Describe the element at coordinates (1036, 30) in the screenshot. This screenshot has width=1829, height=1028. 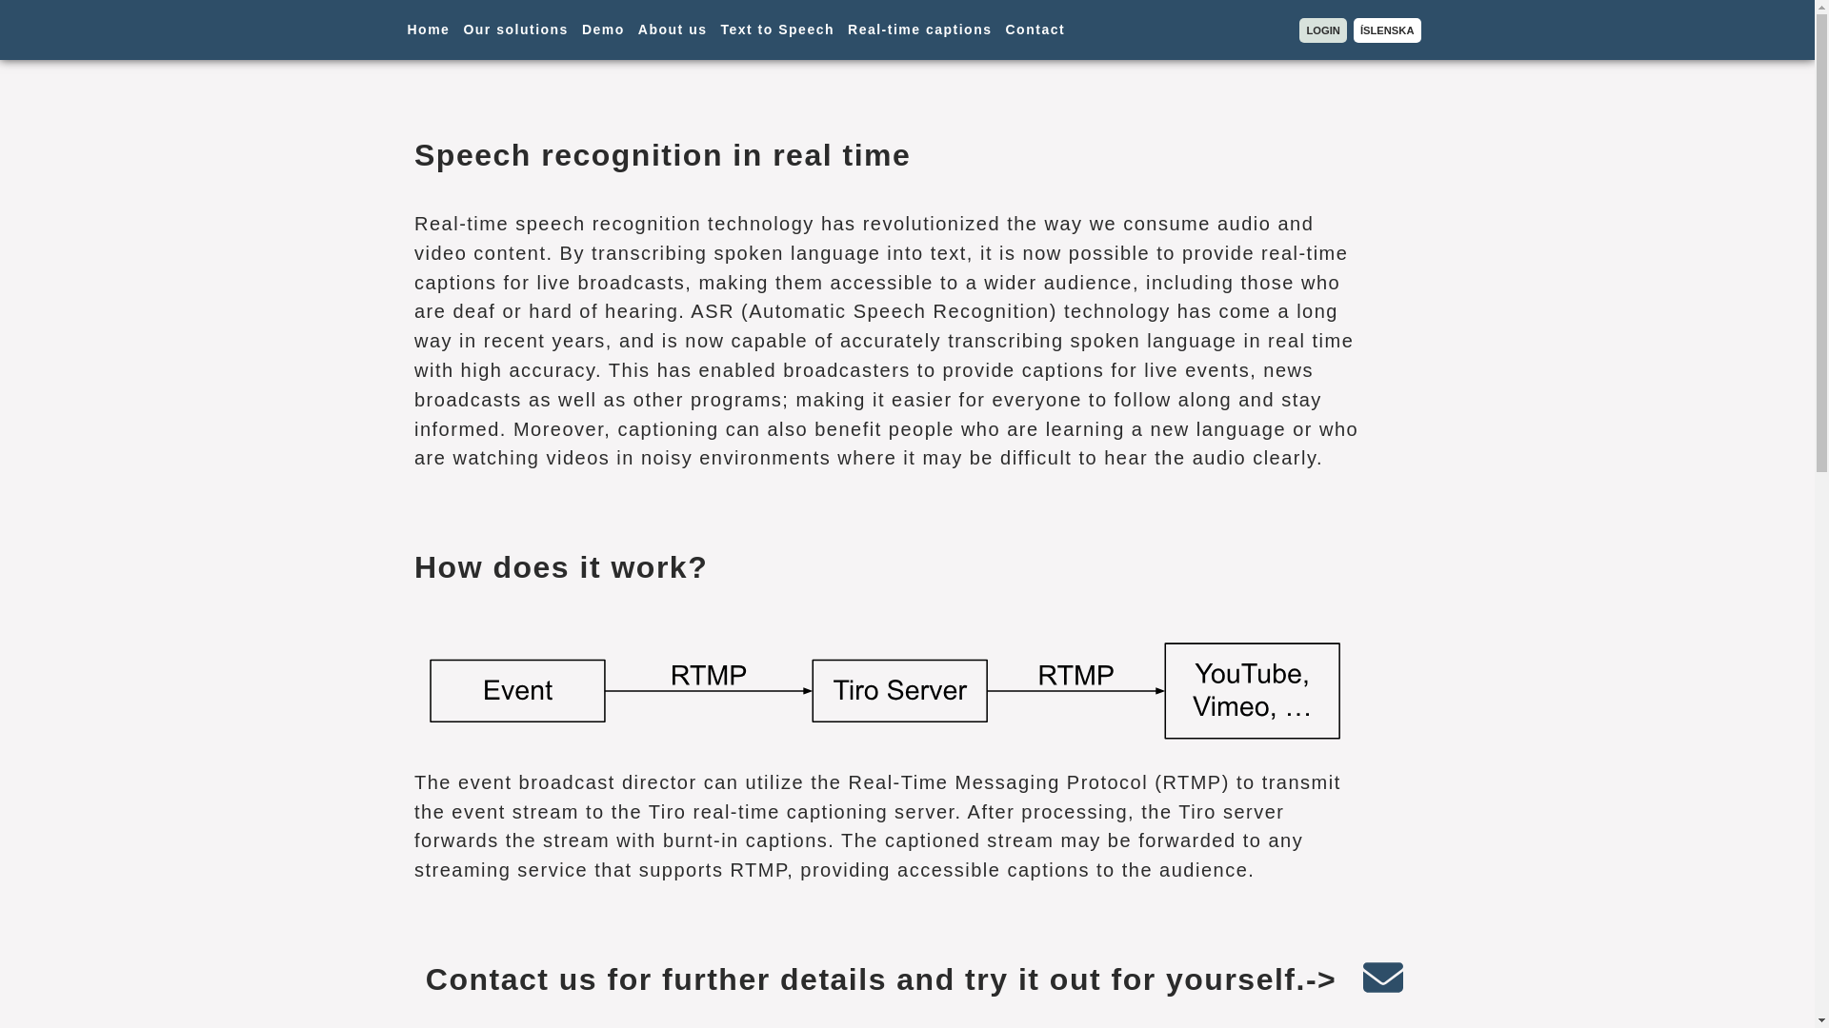
I see `Contact` at that location.